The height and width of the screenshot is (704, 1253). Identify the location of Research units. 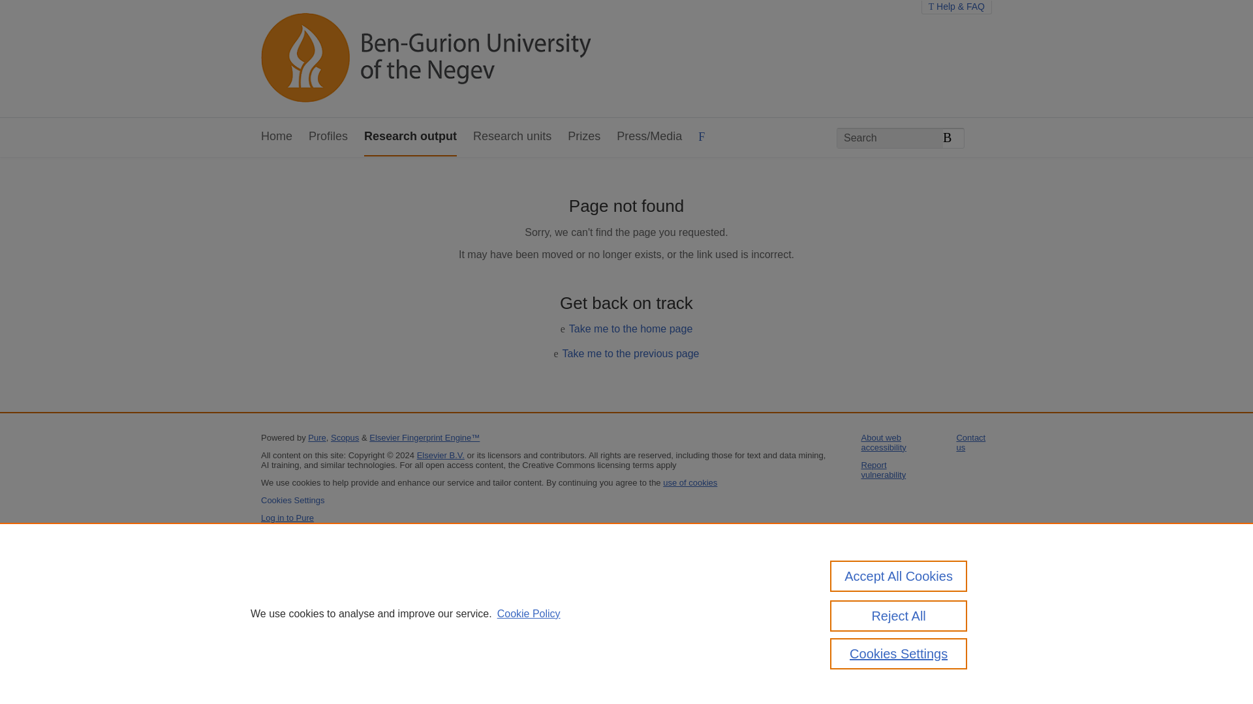
(512, 137).